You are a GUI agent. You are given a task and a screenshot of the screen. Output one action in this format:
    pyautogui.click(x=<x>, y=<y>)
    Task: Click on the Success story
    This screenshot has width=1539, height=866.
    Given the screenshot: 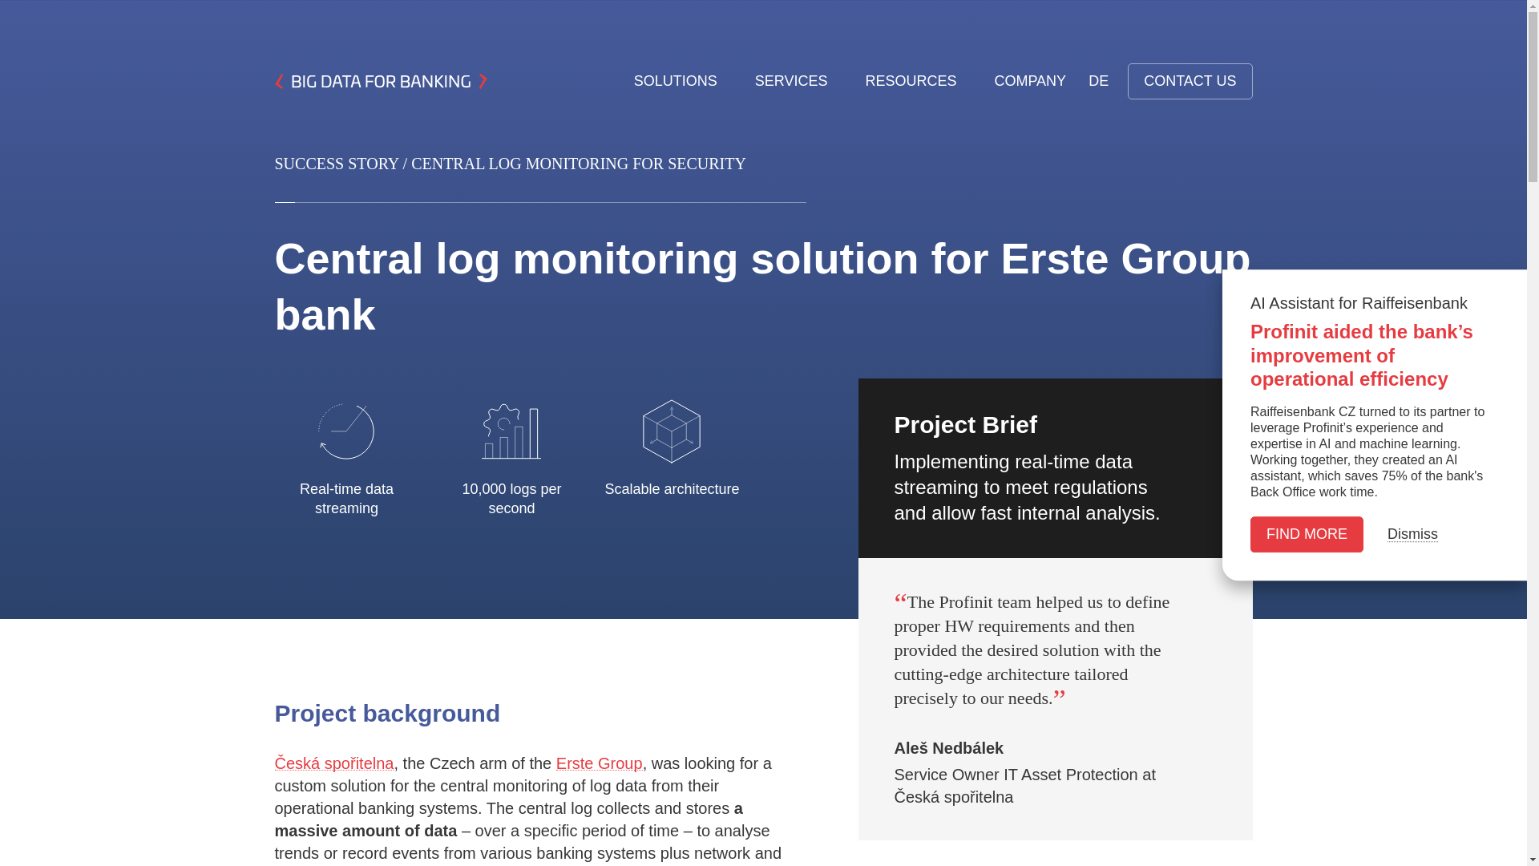 What is the action you would take?
    pyautogui.click(x=336, y=164)
    